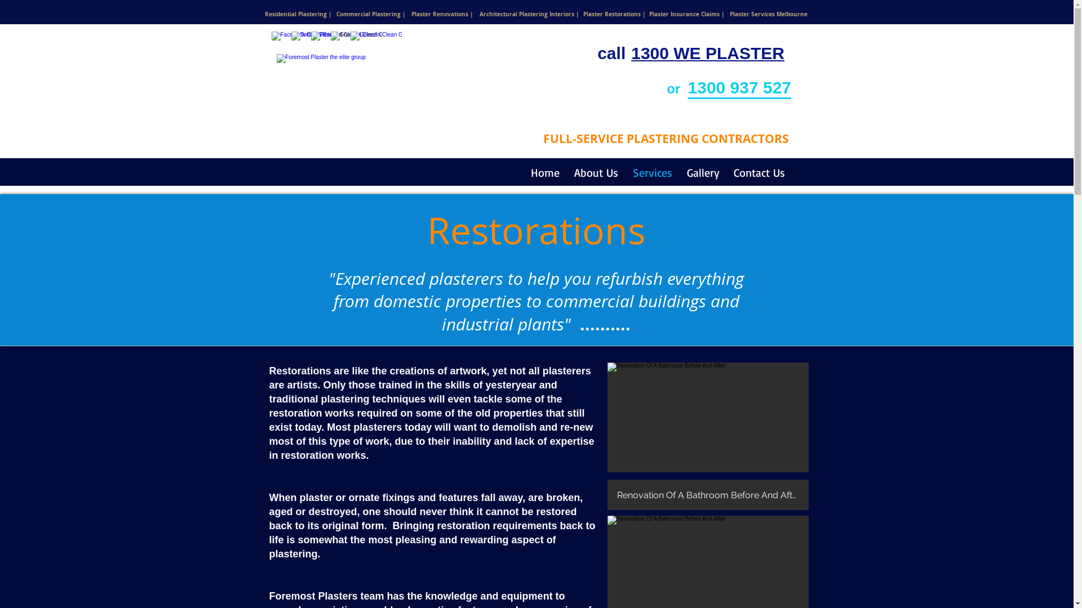 The width and height of the screenshot is (1082, 608). Describe the element at coordinates (543, 172) in the screenshot. I see `Home` at that location.